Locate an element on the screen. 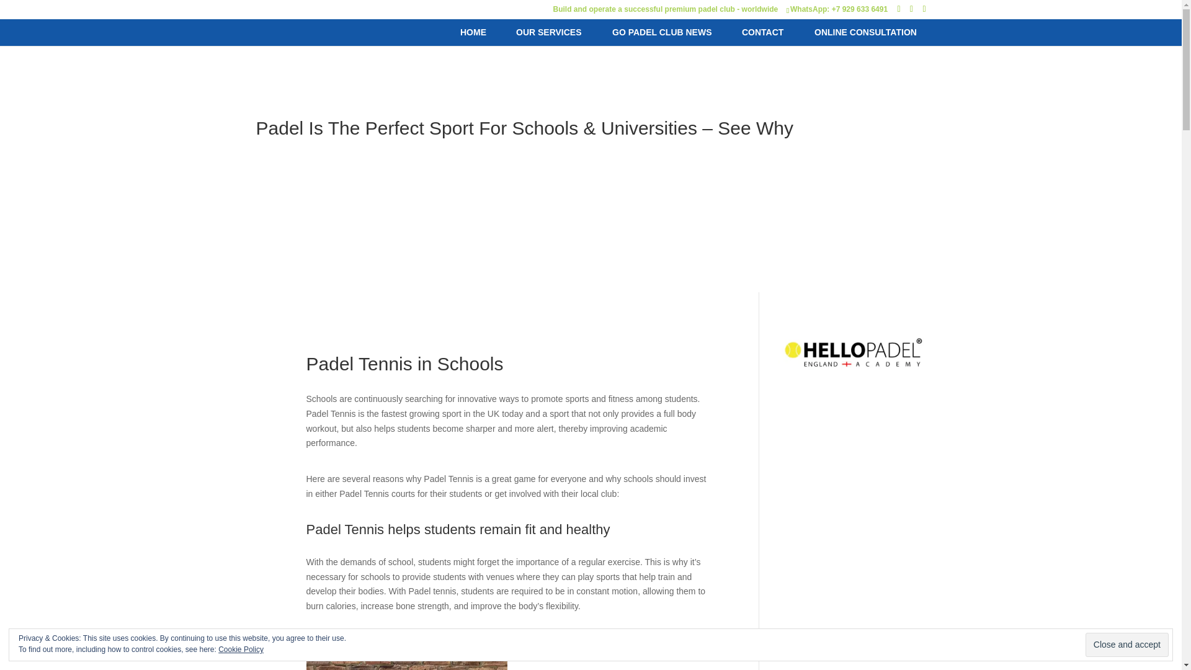 The image size is (1191, 670). Padel For Private Homes is located at coordinates (826, 535).